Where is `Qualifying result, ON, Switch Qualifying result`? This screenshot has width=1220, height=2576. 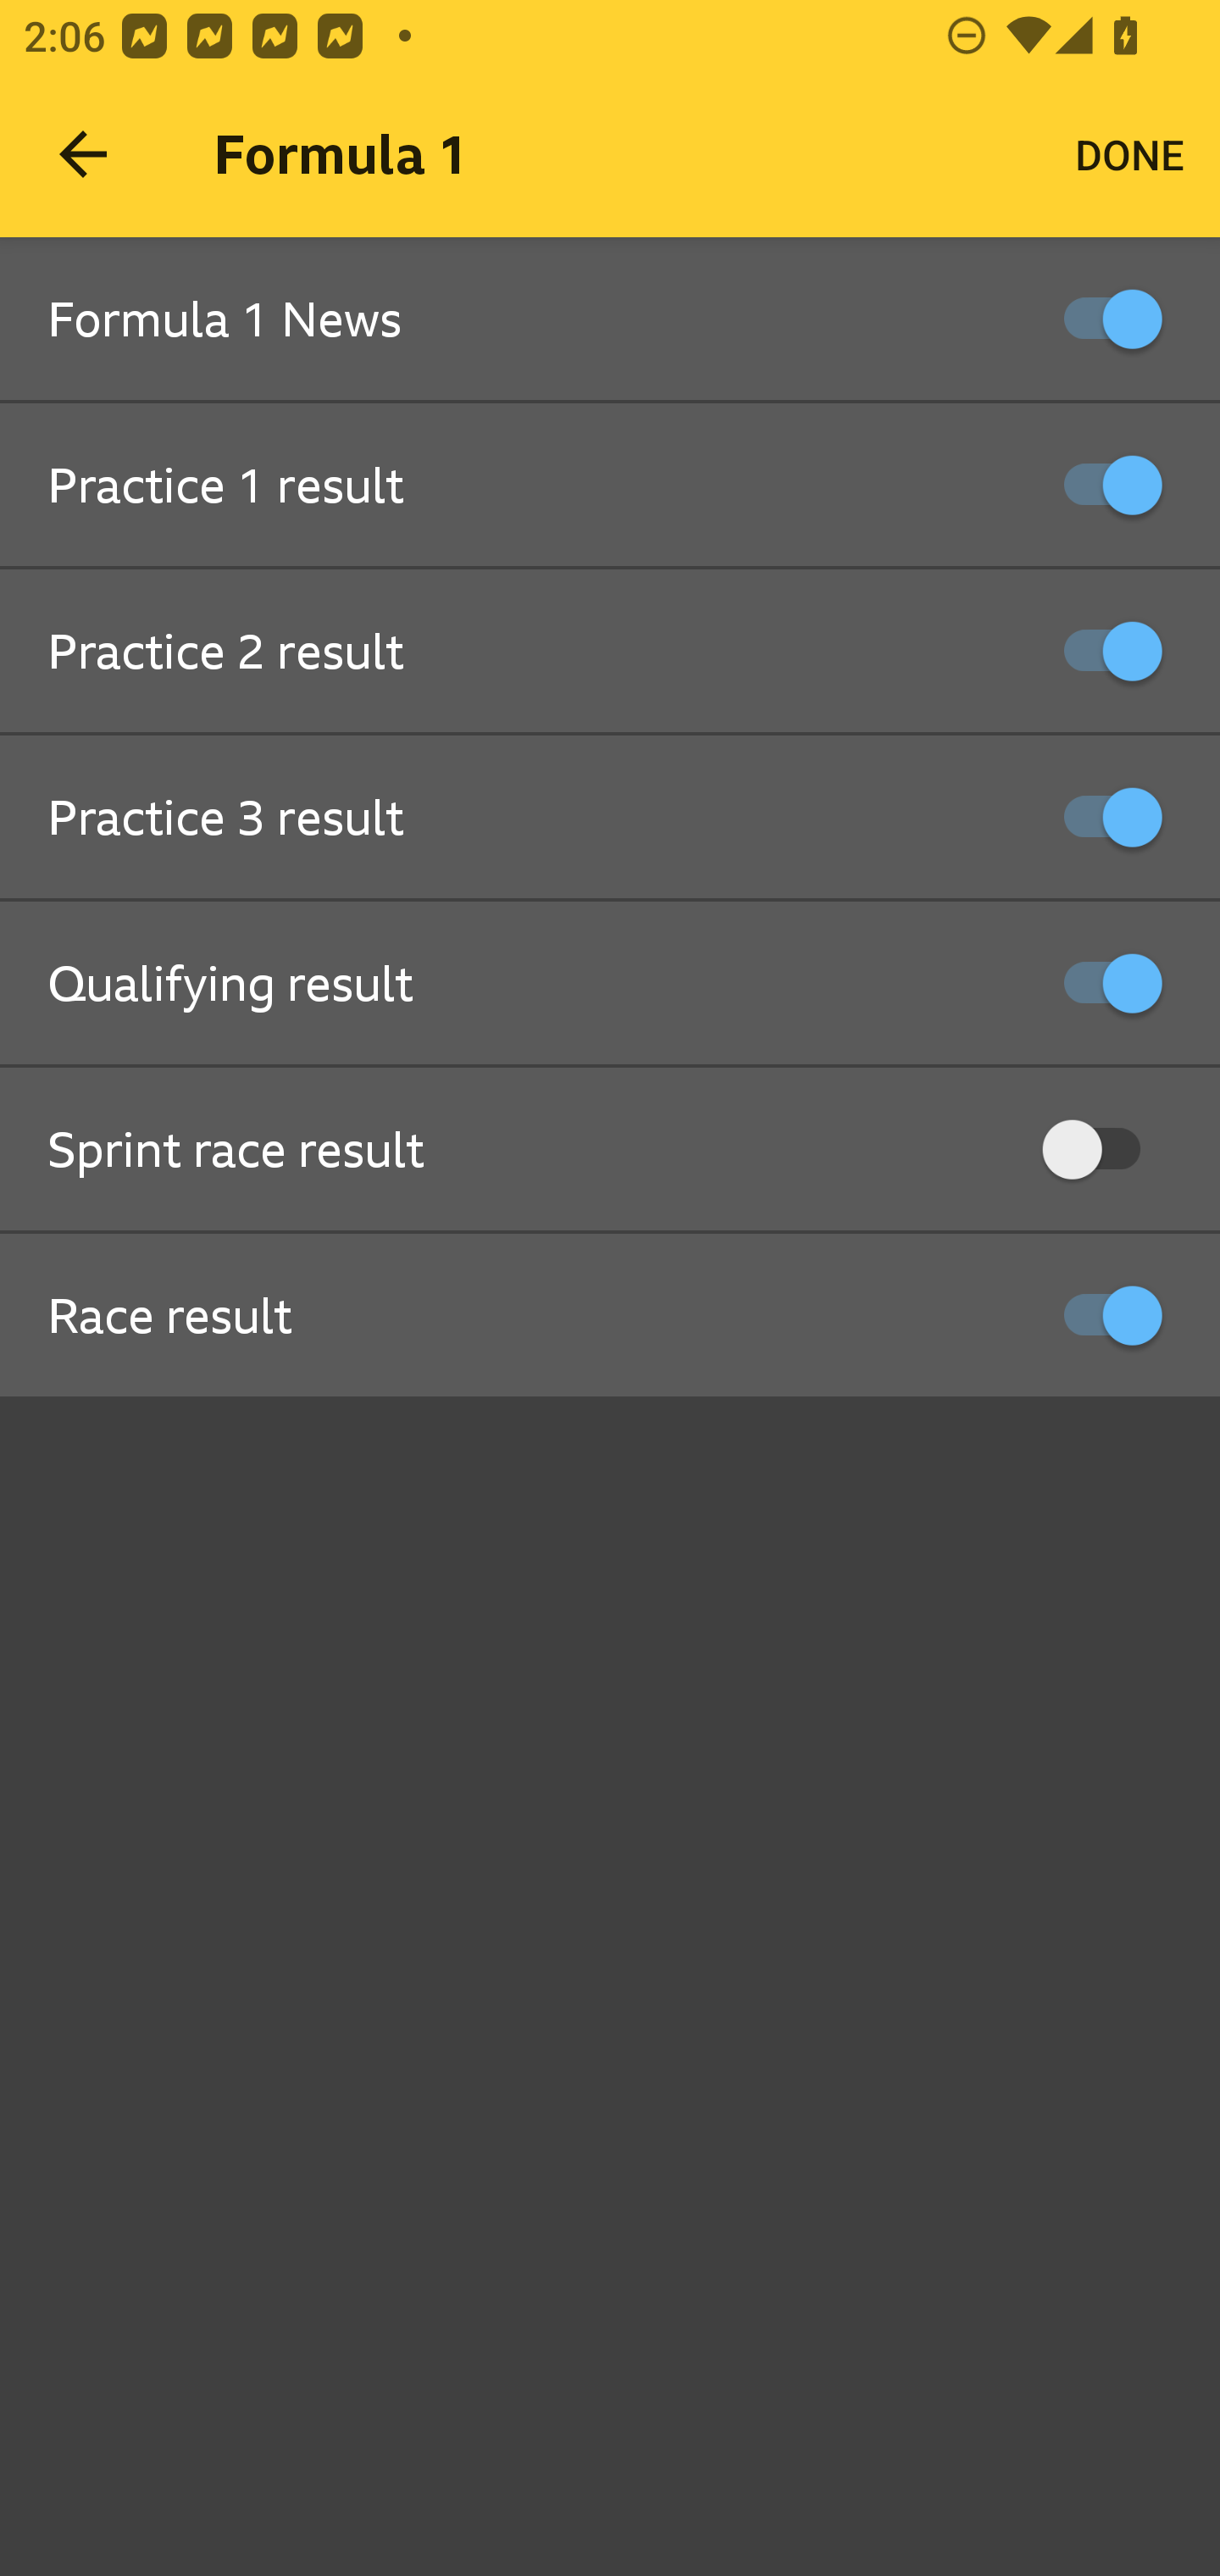 Qualifying result, ON, Switch Qualifying result is located at coordinates (610, 984).